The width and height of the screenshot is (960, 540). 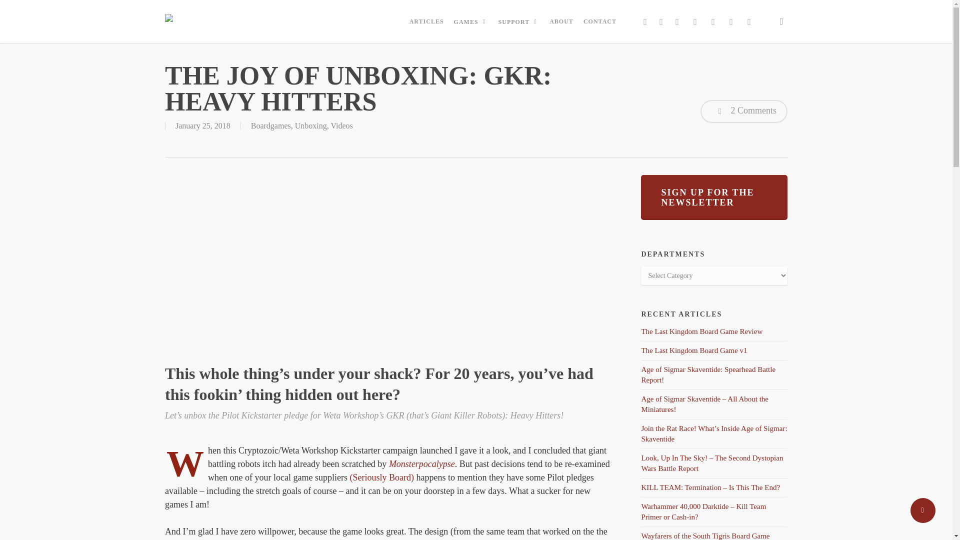 I want to click on THREADS, so click(x=749, y=21).